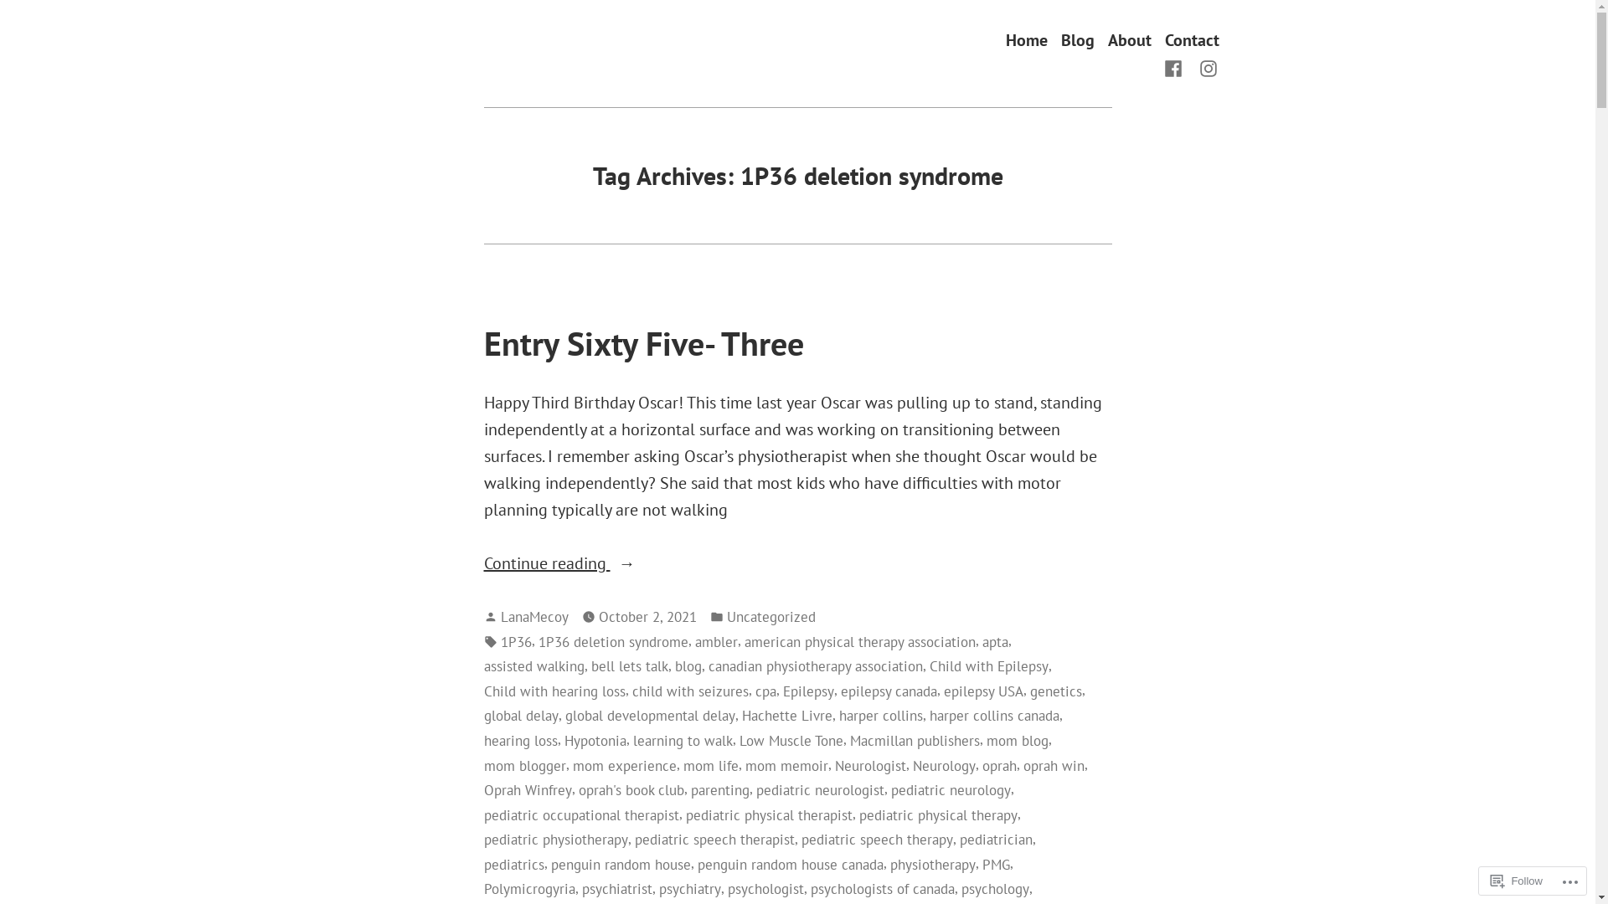 The height and width of the screenshot is (904, 1608). Describe the element at coordinates (521, 716) in the screenshot. I see `global delay` at that location.